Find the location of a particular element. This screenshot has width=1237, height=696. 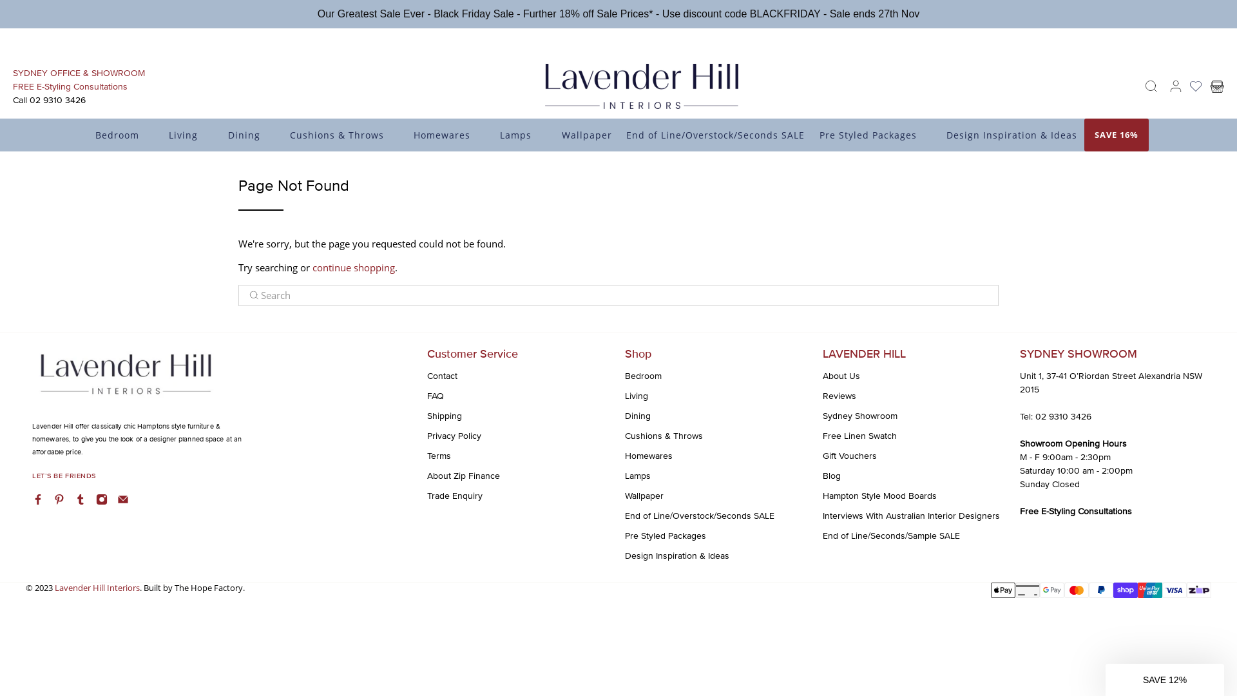

Privacy Policy is located at coordinates (454, 436).